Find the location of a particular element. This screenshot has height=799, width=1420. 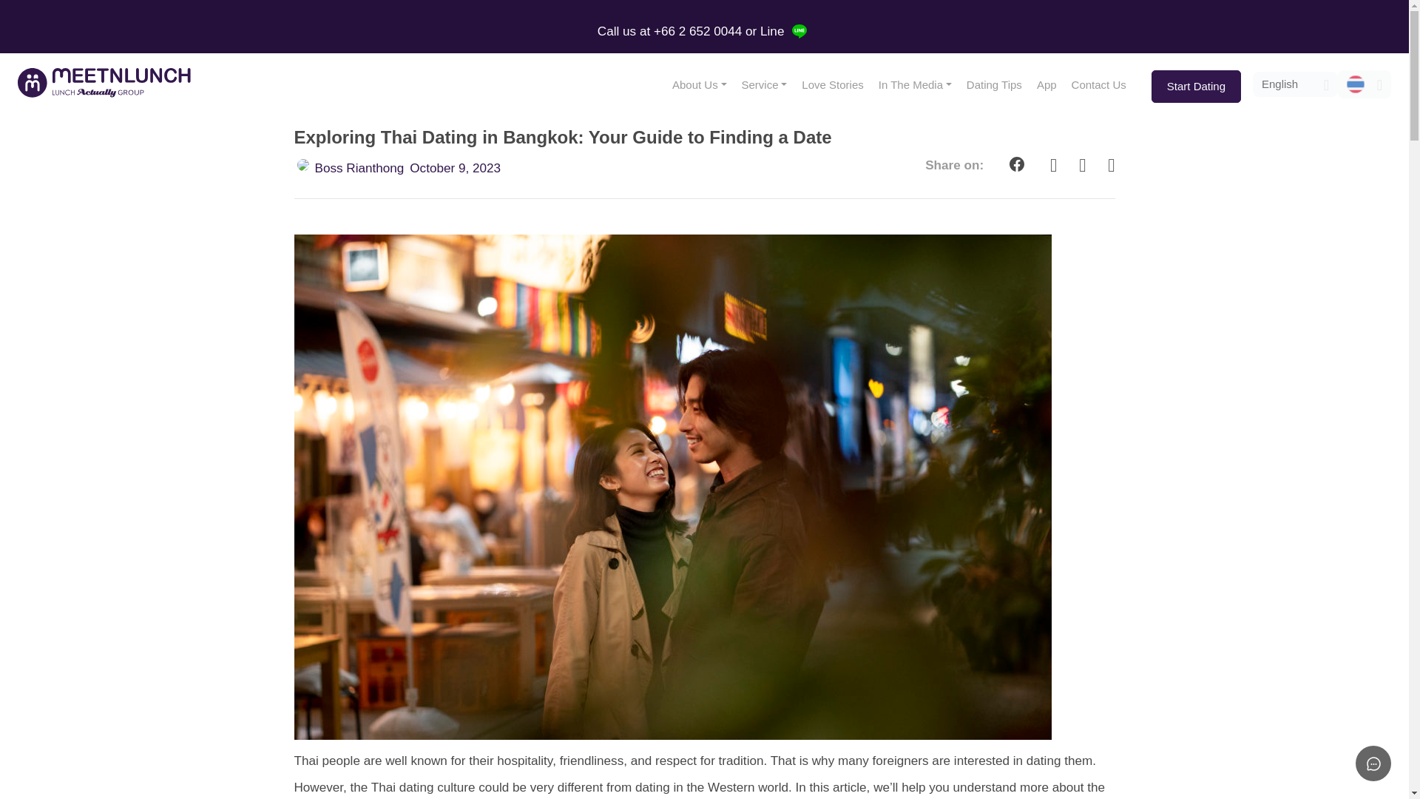

English is located at coordinates (1294, 84).